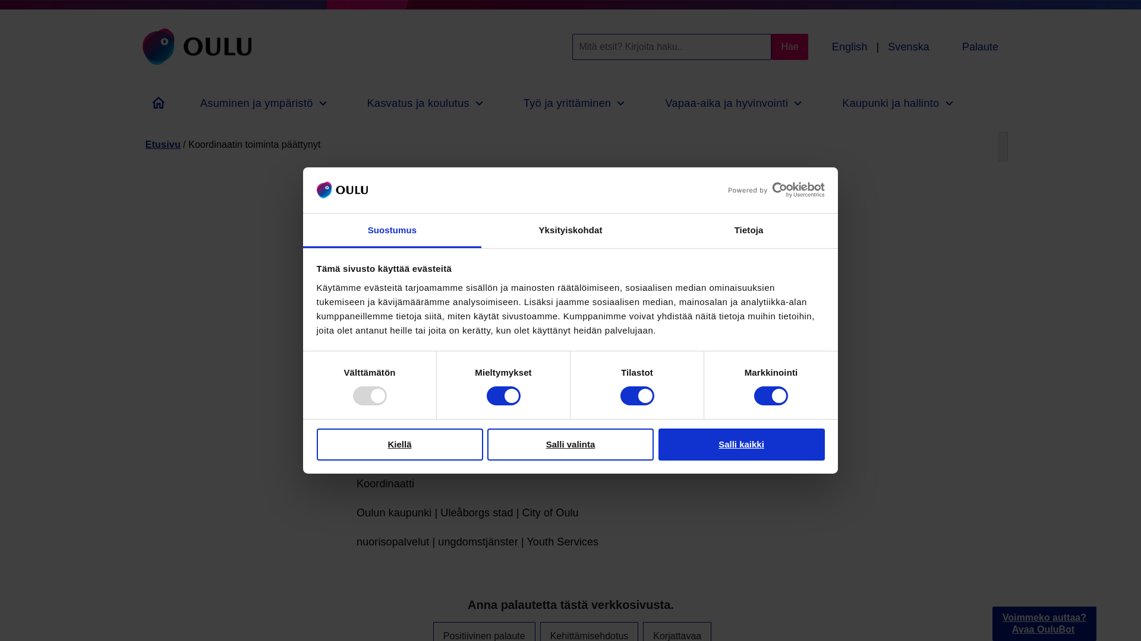 The height and width of the screenshot is (641, 1141). What do you see at coordinates (392, 230) in the screenshot?
I see `Suostumus` at bounding box center [392, 230].